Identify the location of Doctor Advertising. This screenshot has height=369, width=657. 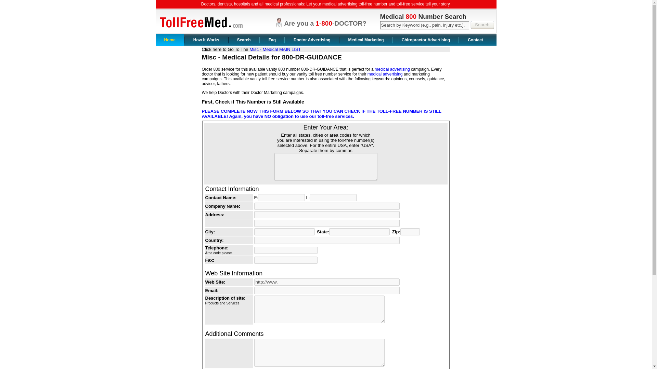
(312, 40).